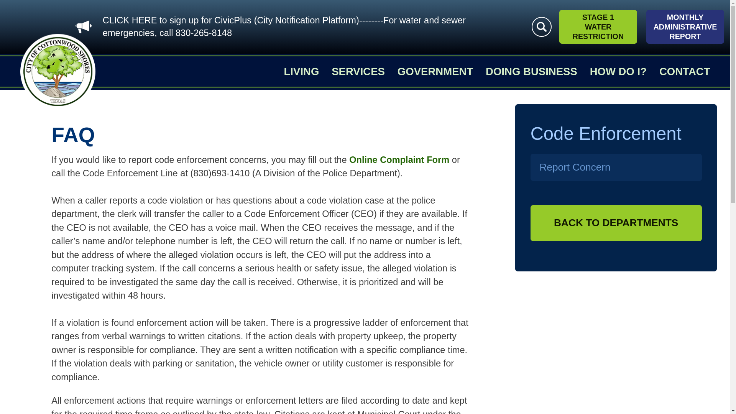 Image resolution: width=736 pixels, height=414 pixels. Describe the element at coordinates (531, 71) in the screenshot. I see `DOING BUSINESS` at that location.